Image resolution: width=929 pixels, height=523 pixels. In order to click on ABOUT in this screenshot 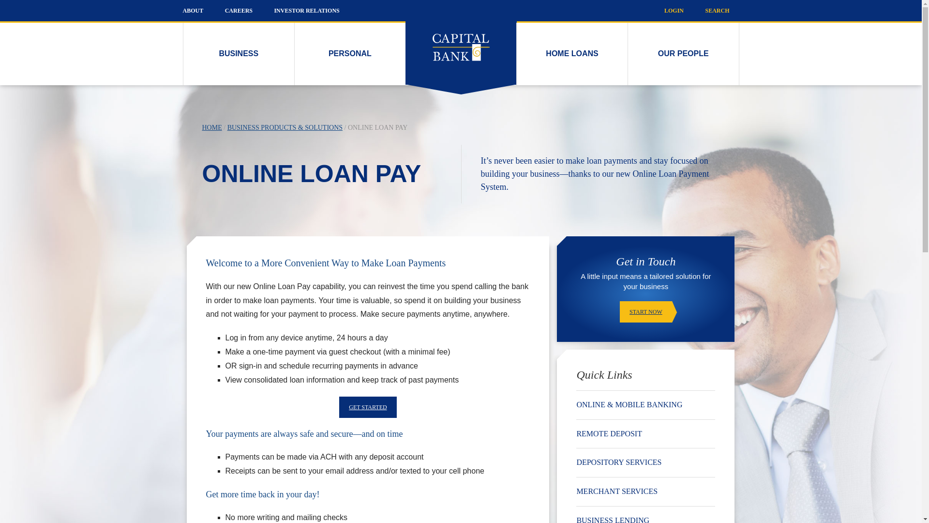, I will do `click(193, 11)`.